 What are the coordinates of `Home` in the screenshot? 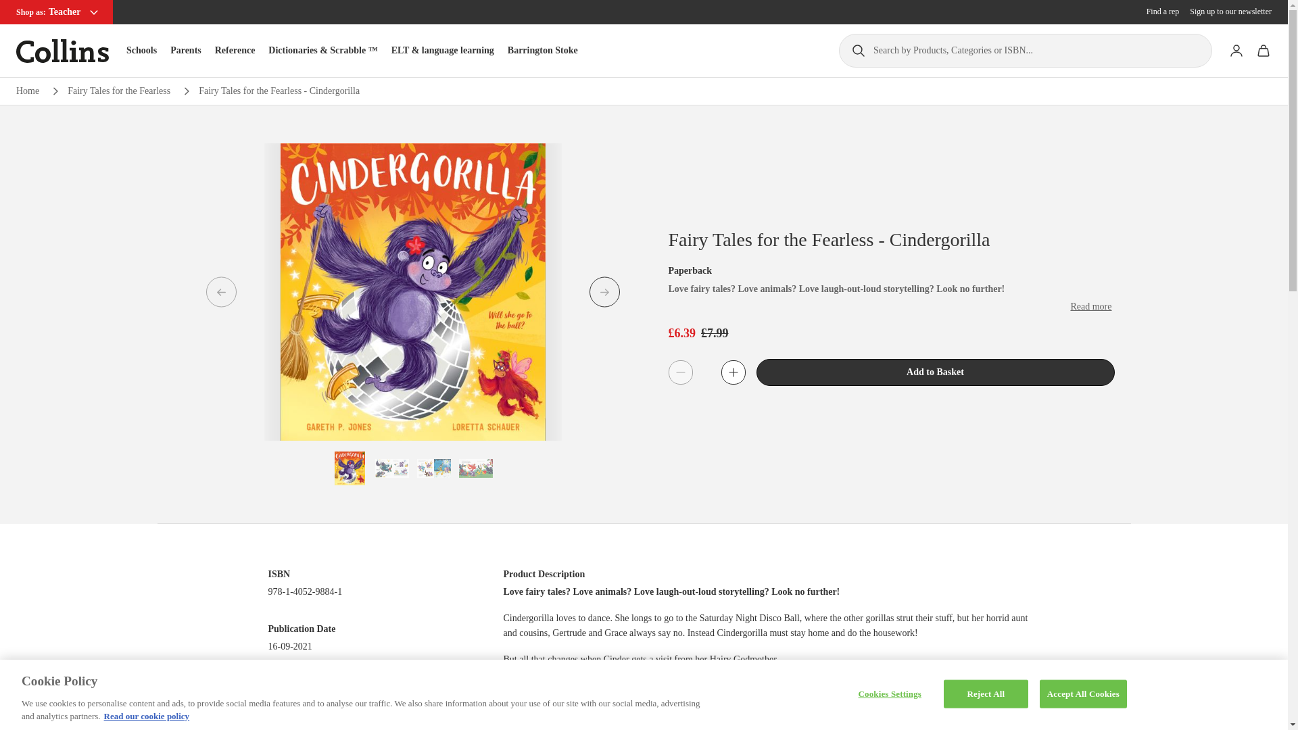 It's located at (27, 91).